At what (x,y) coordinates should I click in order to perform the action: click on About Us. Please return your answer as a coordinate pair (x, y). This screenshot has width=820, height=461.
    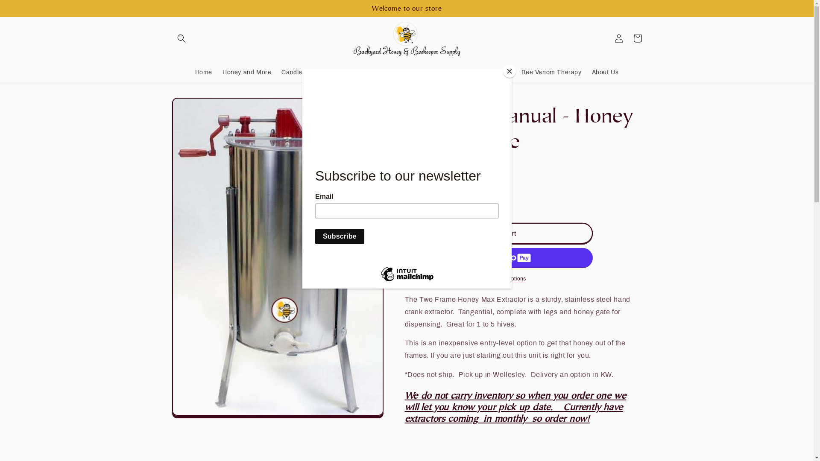
    Looking at the image, I should click on (606, 73).